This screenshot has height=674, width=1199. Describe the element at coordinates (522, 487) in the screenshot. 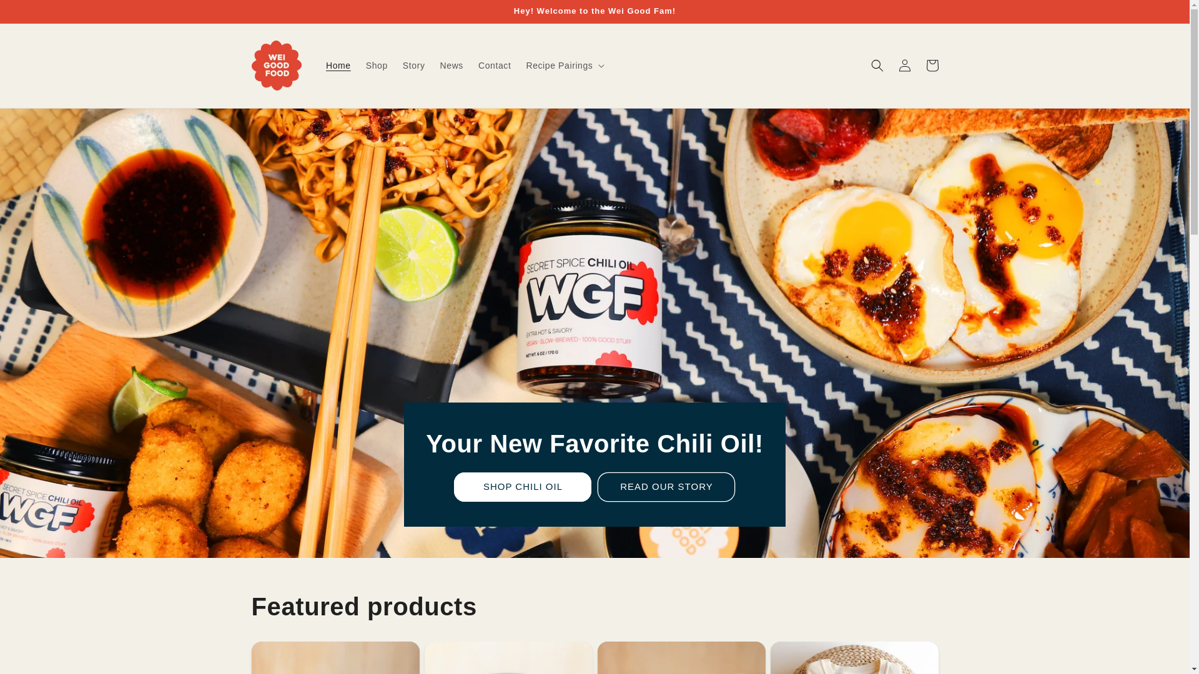

I see `SHOP CHILI OIL` at that location.